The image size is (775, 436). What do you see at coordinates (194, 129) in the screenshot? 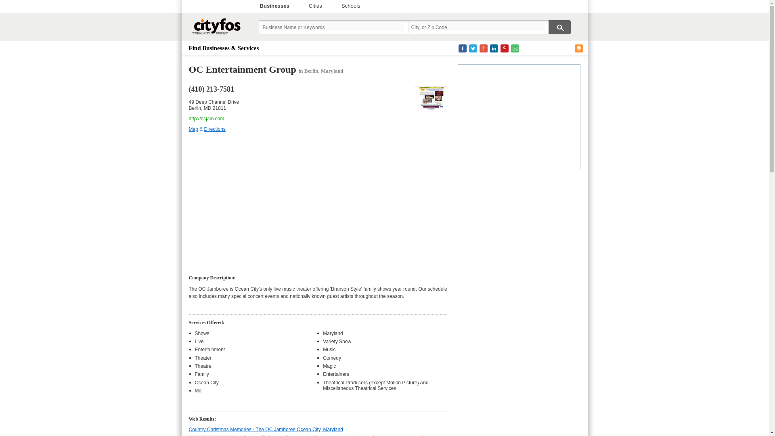
I see `Map for OC Entertainment Group` at bounding box center [194, 129].